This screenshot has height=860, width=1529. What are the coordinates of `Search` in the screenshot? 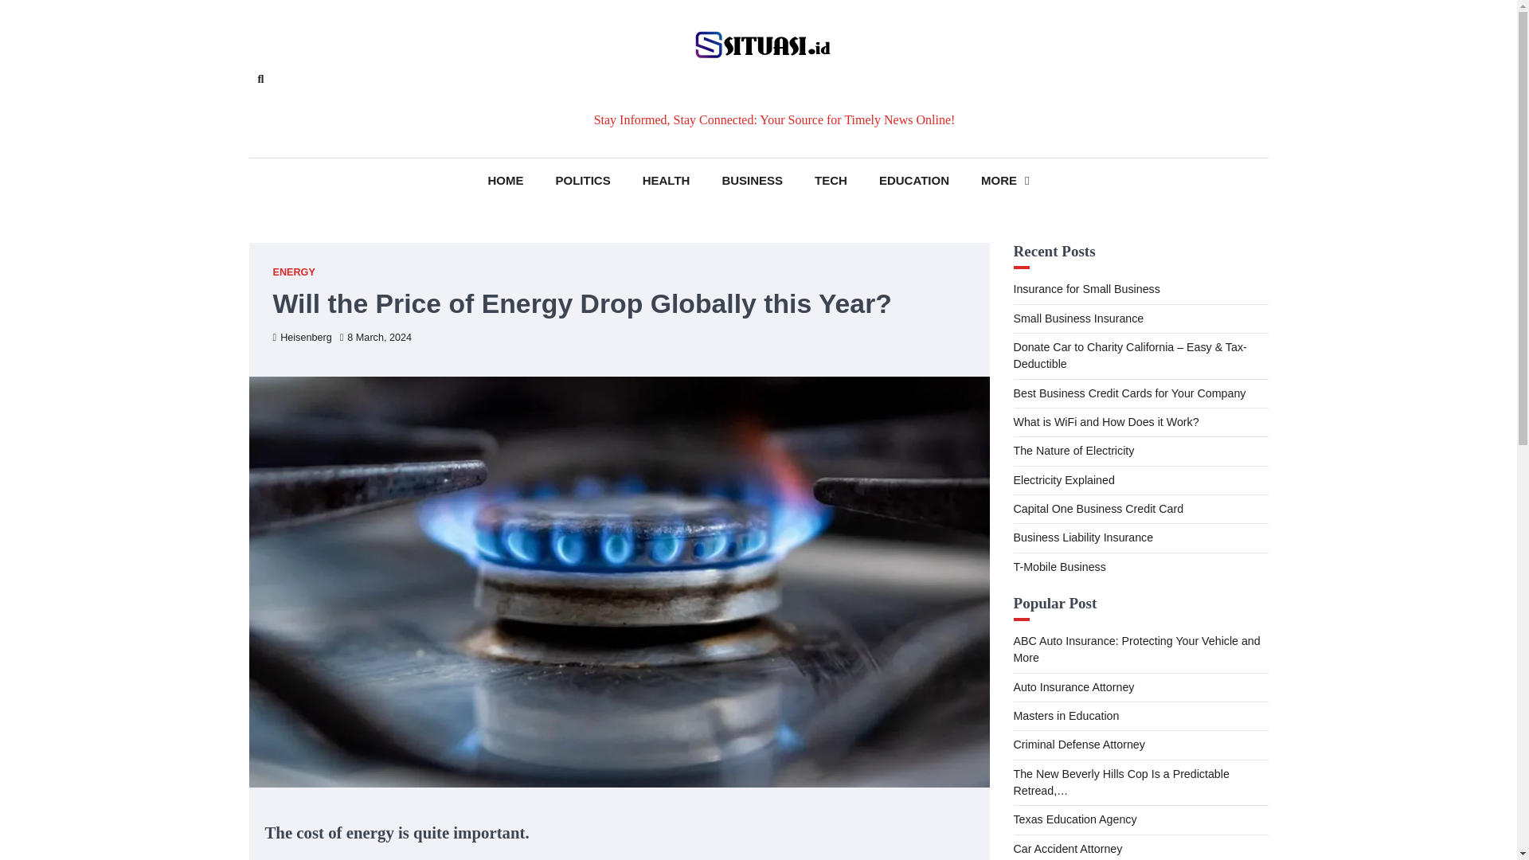 It's located at (467, 116).